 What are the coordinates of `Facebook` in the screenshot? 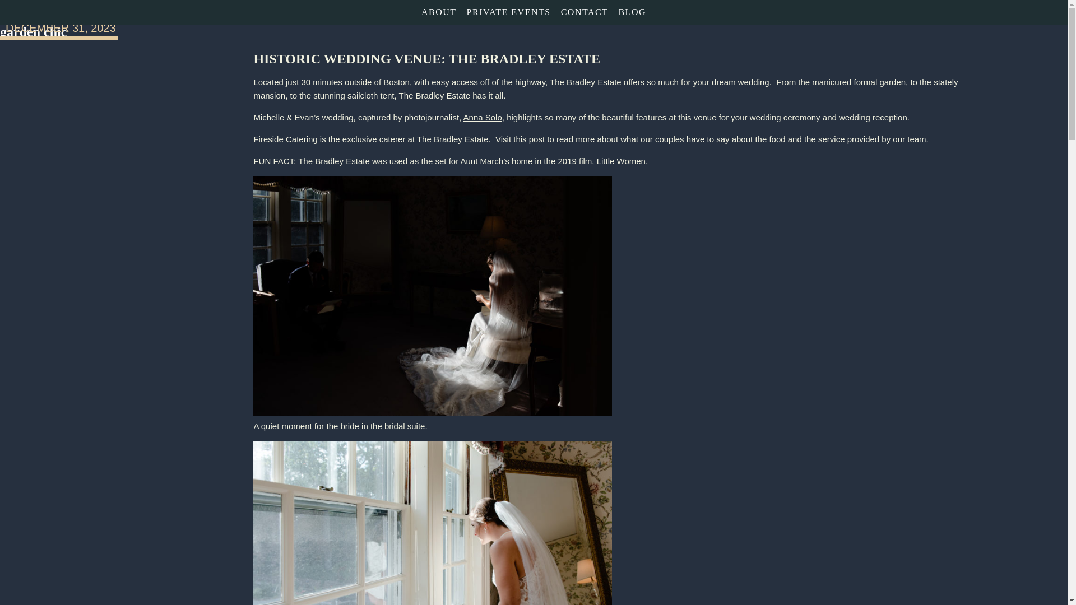 It's located at (1045, 12).